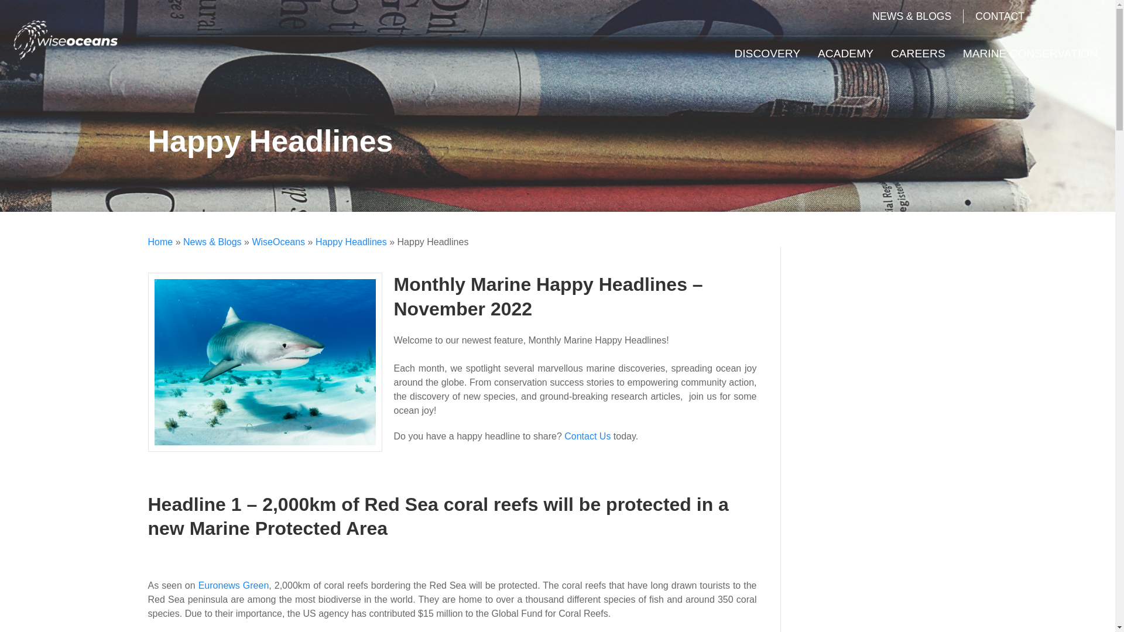  What do you see at coordinates (1000, 16) in the screenshot?
I see `CONTACT` at bounding box center [1000, 16].